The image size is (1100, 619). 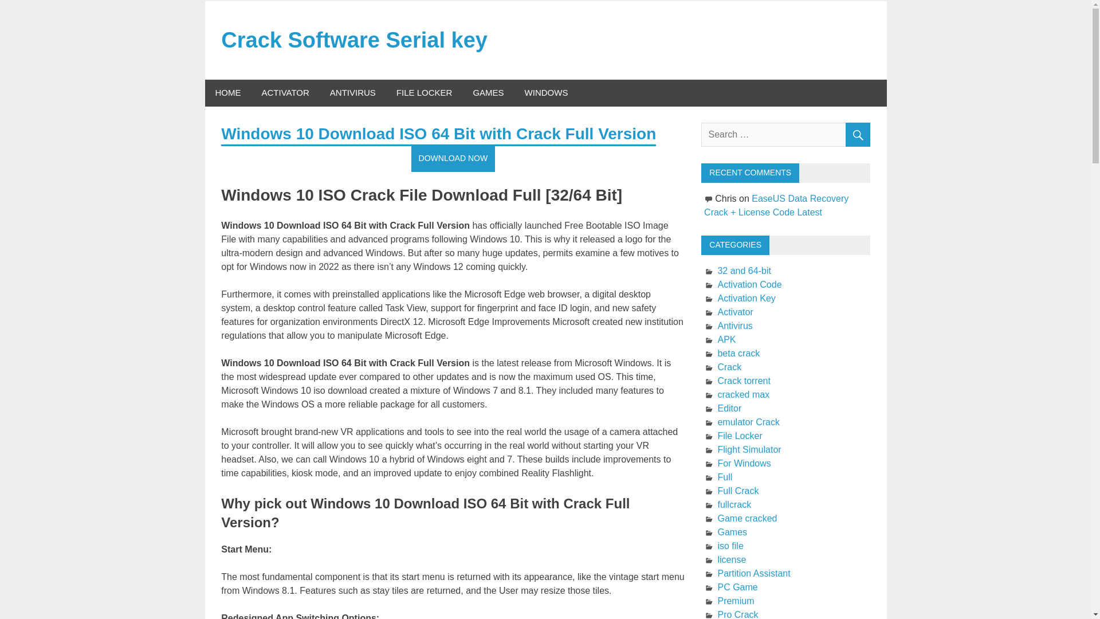 What do you see at coordinates (547, 93) in the screenshot?
I see `WINDOWS` at bounding box center [547, 93].